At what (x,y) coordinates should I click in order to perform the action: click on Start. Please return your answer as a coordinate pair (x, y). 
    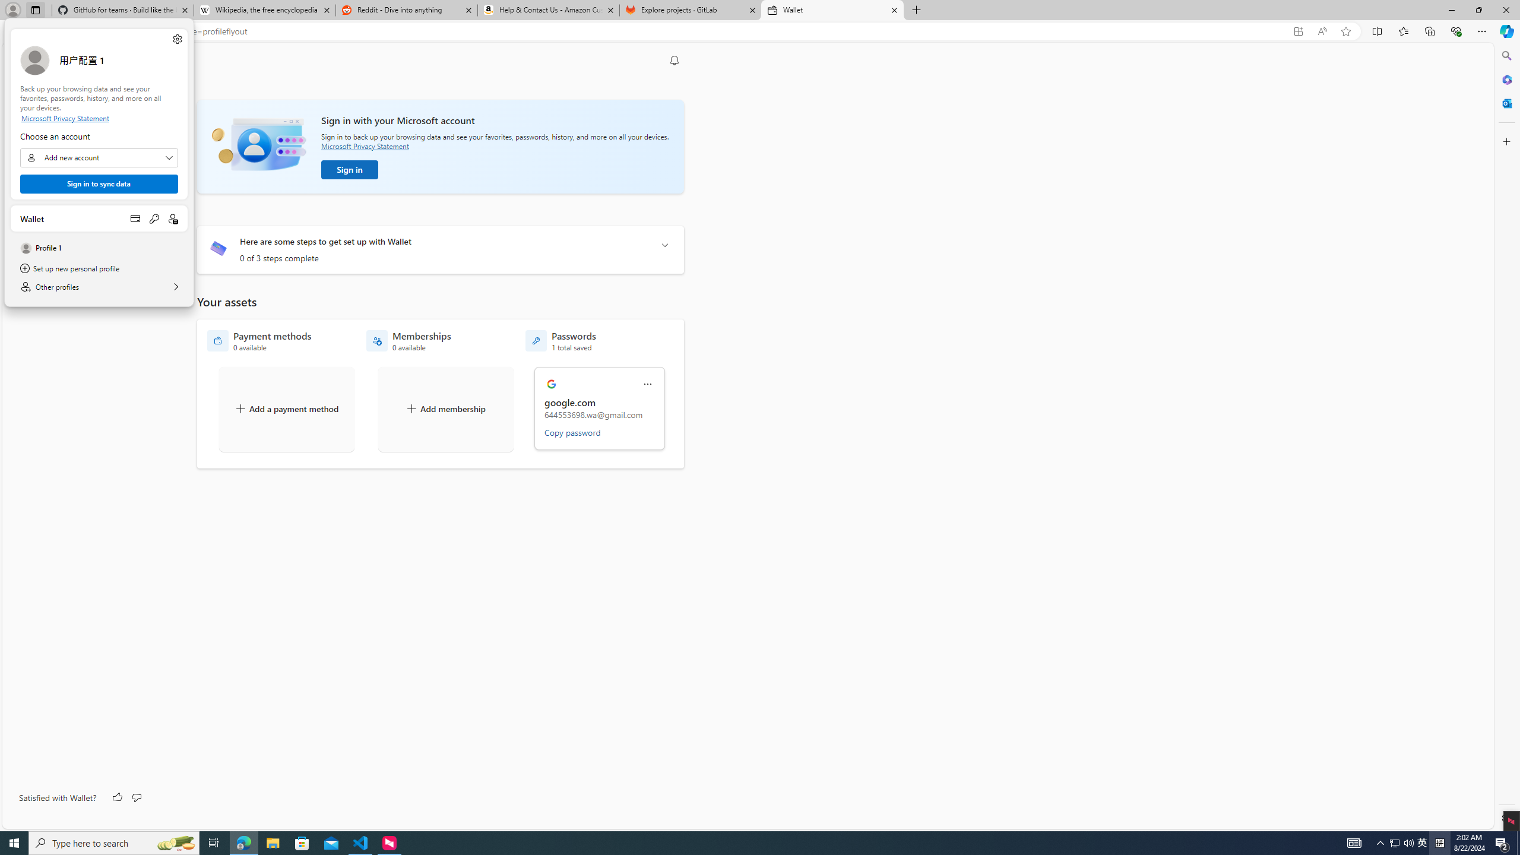
    Looking at the image, I should click on (1423, 843).